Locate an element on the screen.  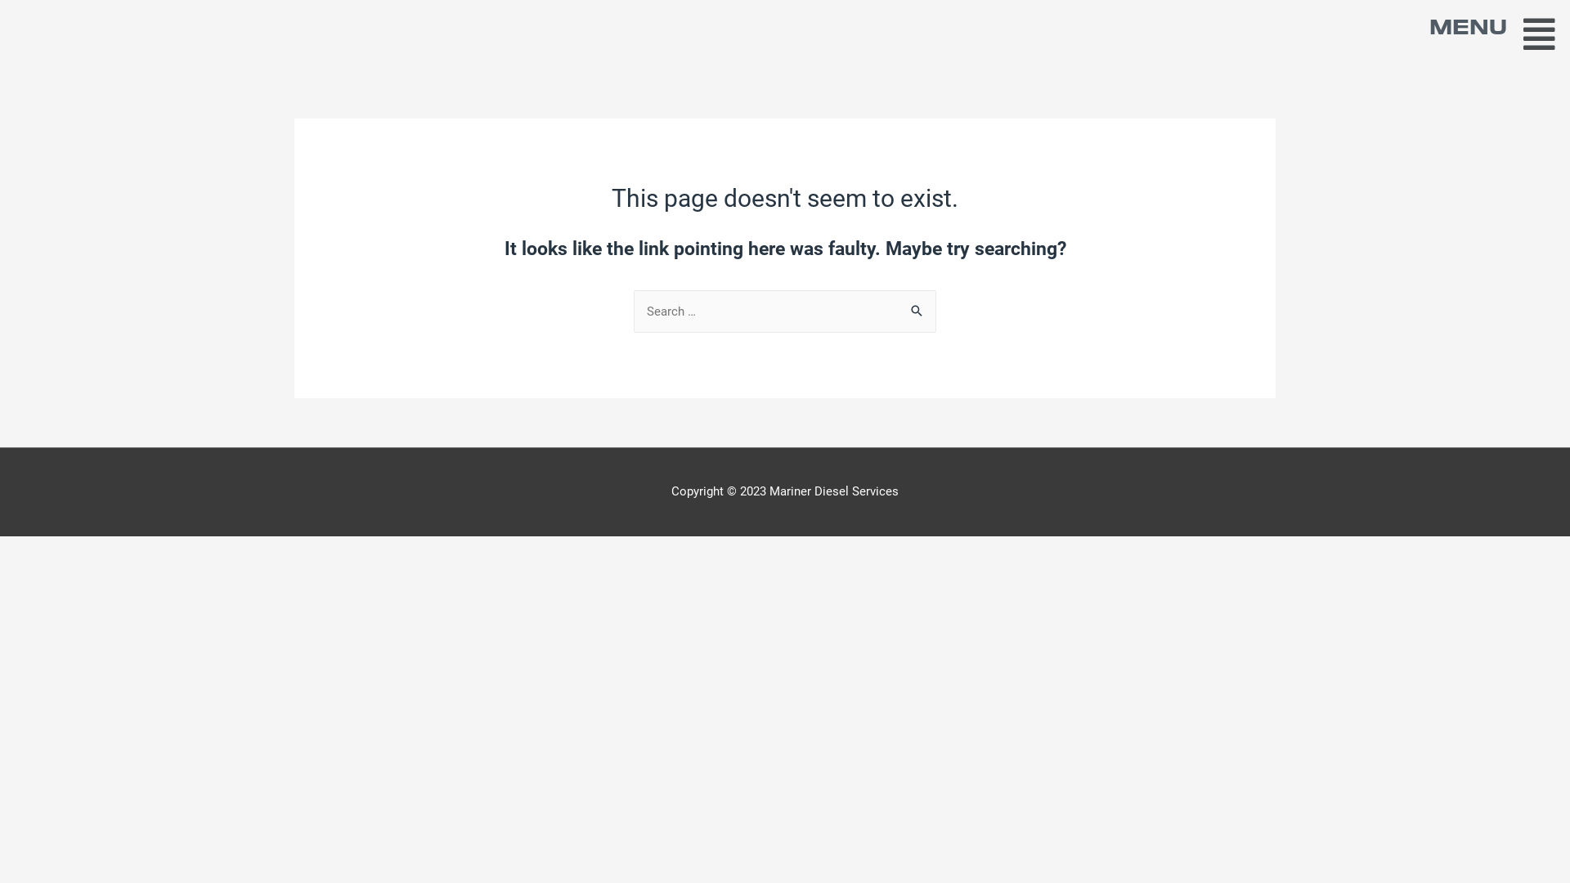
Search is located at coordinates (917, 307).